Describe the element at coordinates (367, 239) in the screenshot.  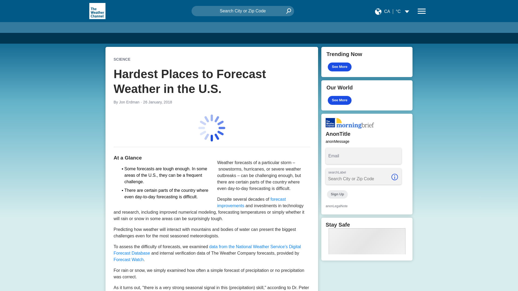
I see `Stay Safe` at that location.